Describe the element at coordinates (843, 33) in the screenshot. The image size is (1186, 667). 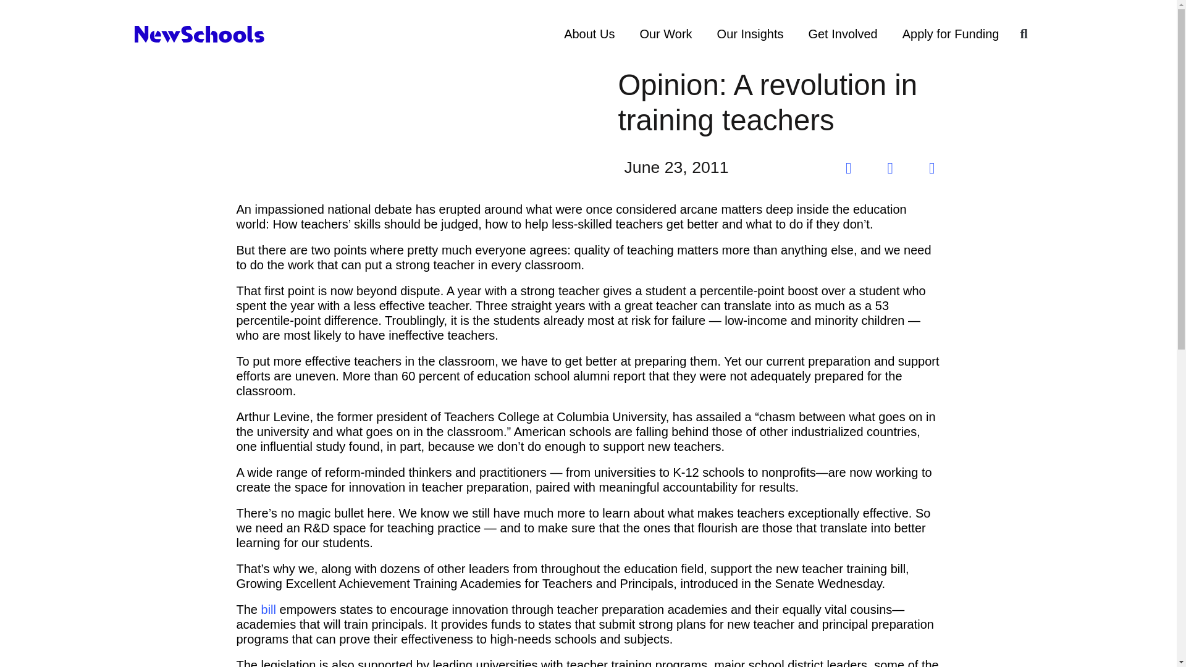
I see `Get Involved` at that location.